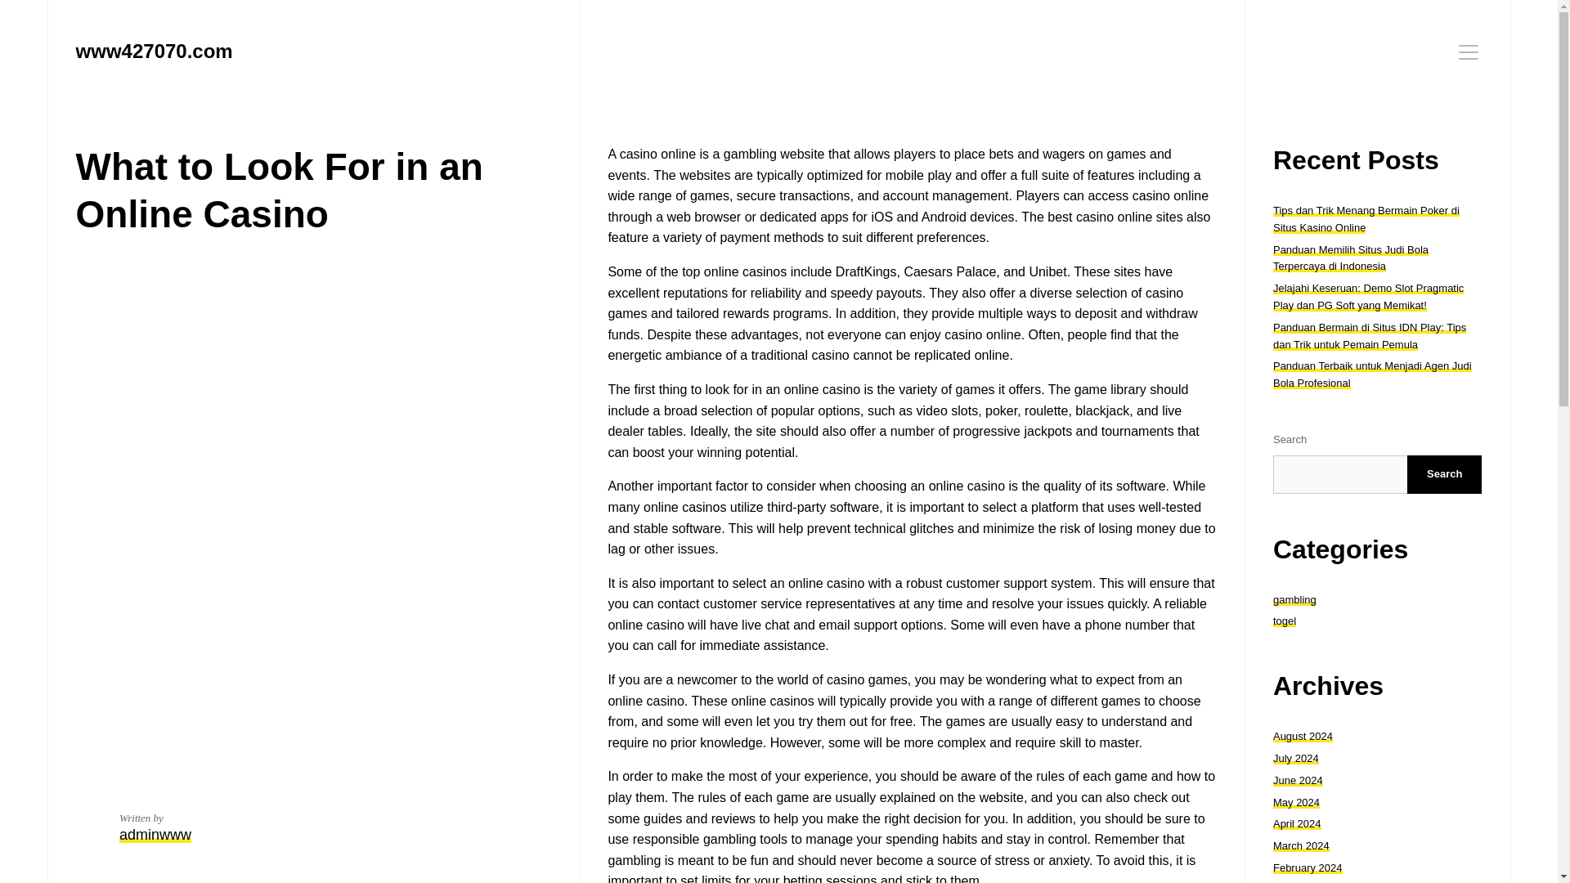  I want to click on July 2024, so click(1295, 759).